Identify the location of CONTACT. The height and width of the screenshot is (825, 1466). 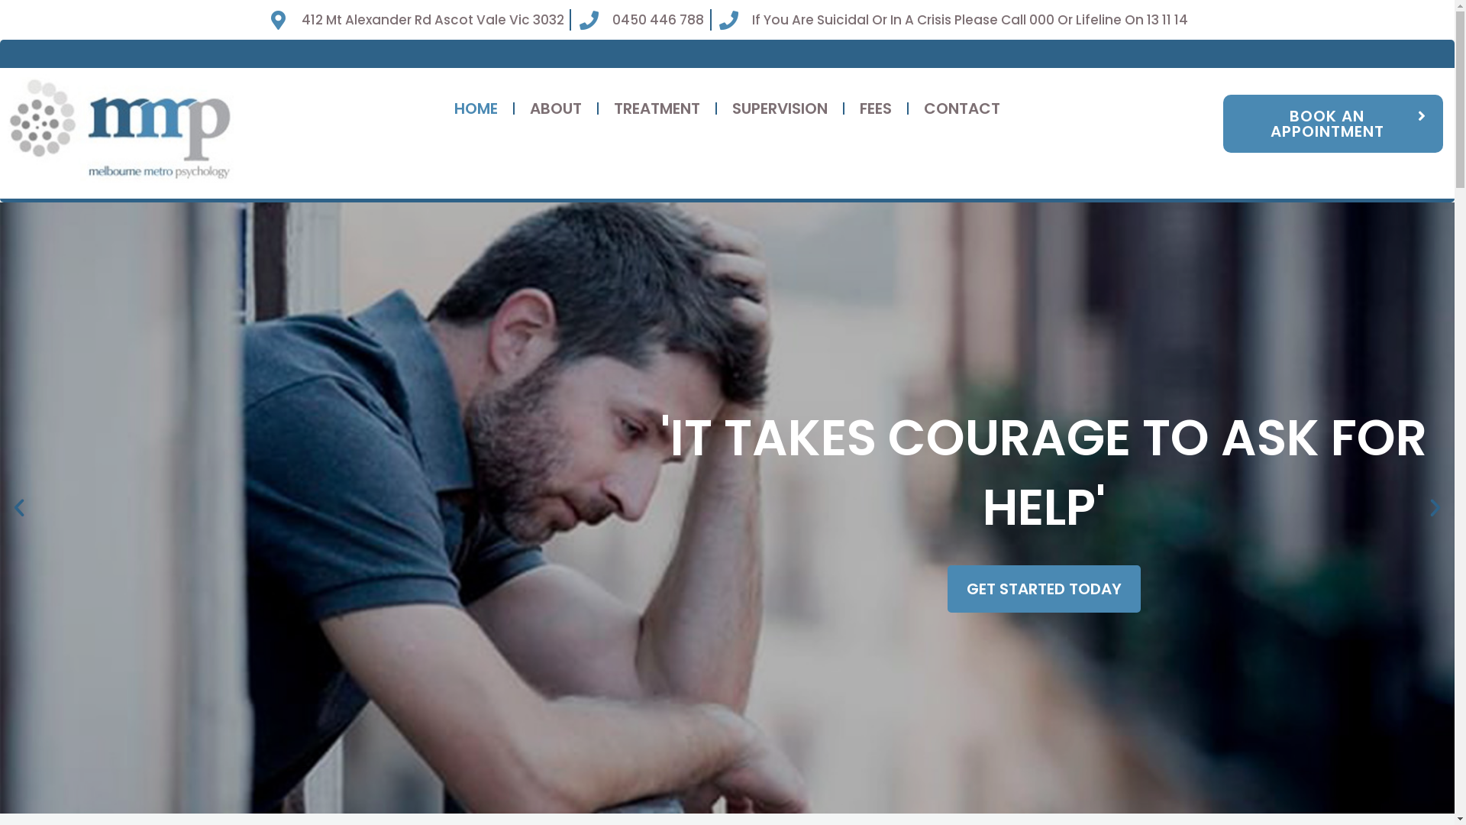
(962, 108).